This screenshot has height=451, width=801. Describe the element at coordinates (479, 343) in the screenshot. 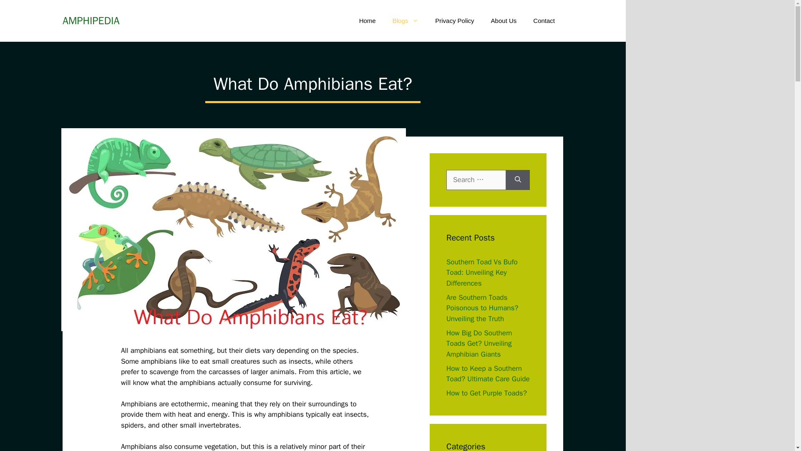

I see `How Big Do Southern Toads Get? Unveiling Amphibian Giants` at that location.